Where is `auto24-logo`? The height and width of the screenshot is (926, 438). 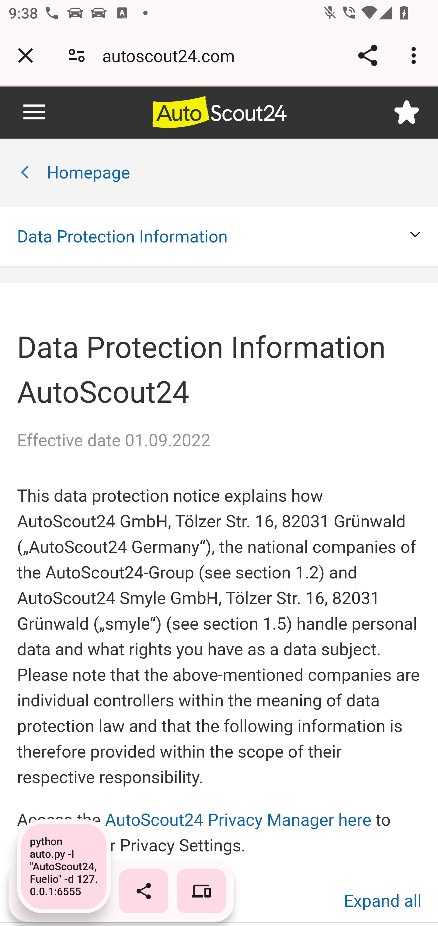 auto24-logo is located at coordinates (219, 112).